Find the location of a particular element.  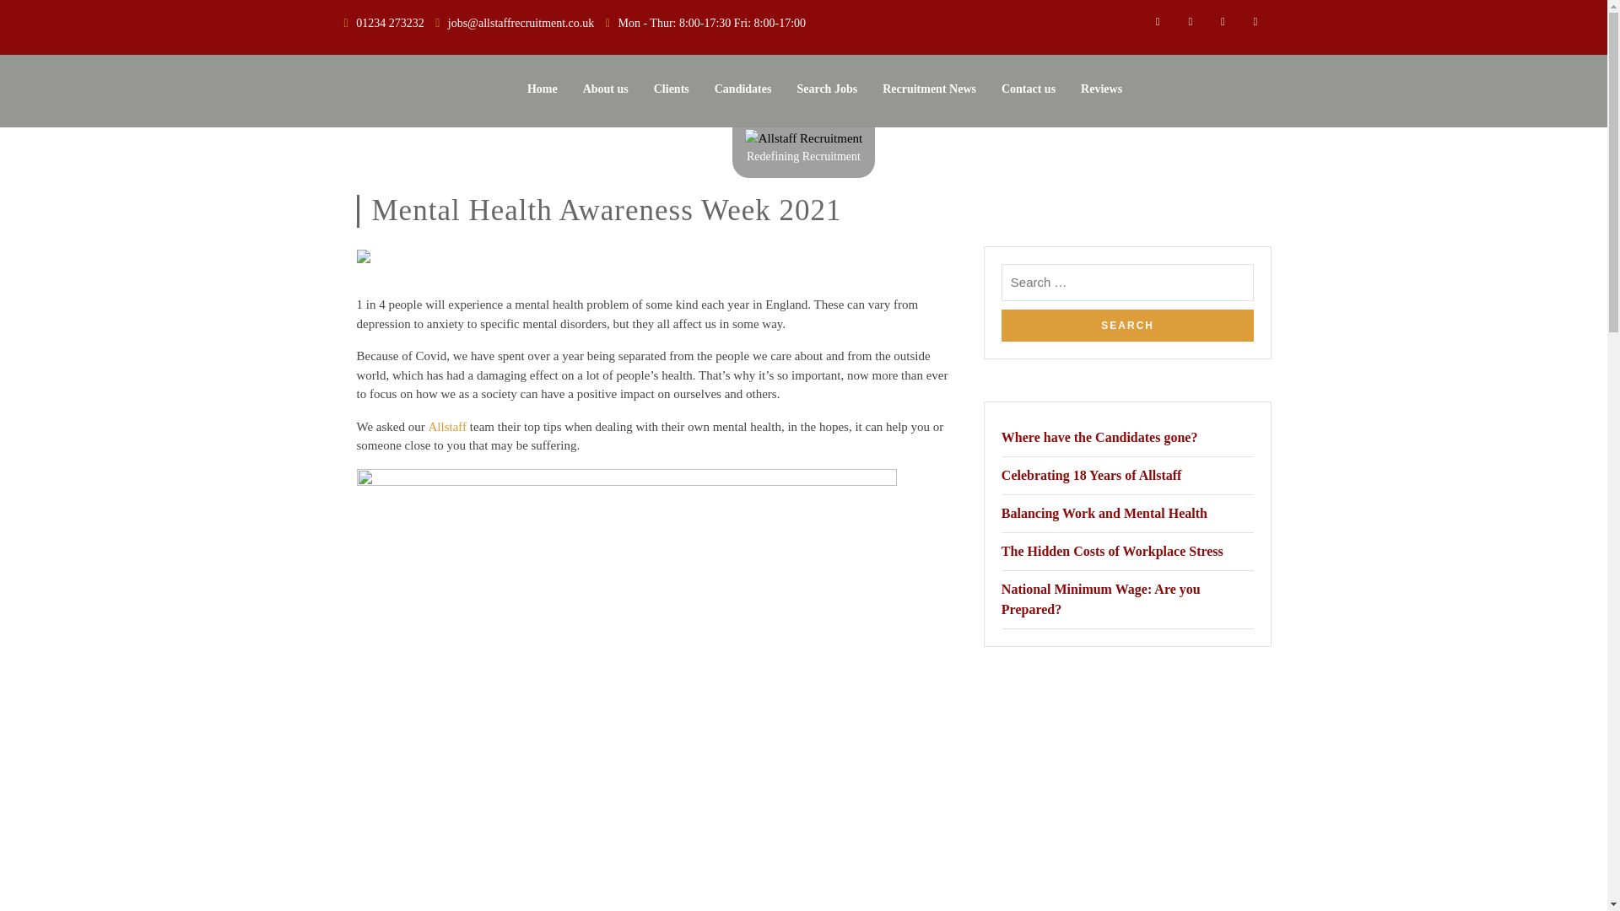

Contact us is located at coordinates (1028, 89).